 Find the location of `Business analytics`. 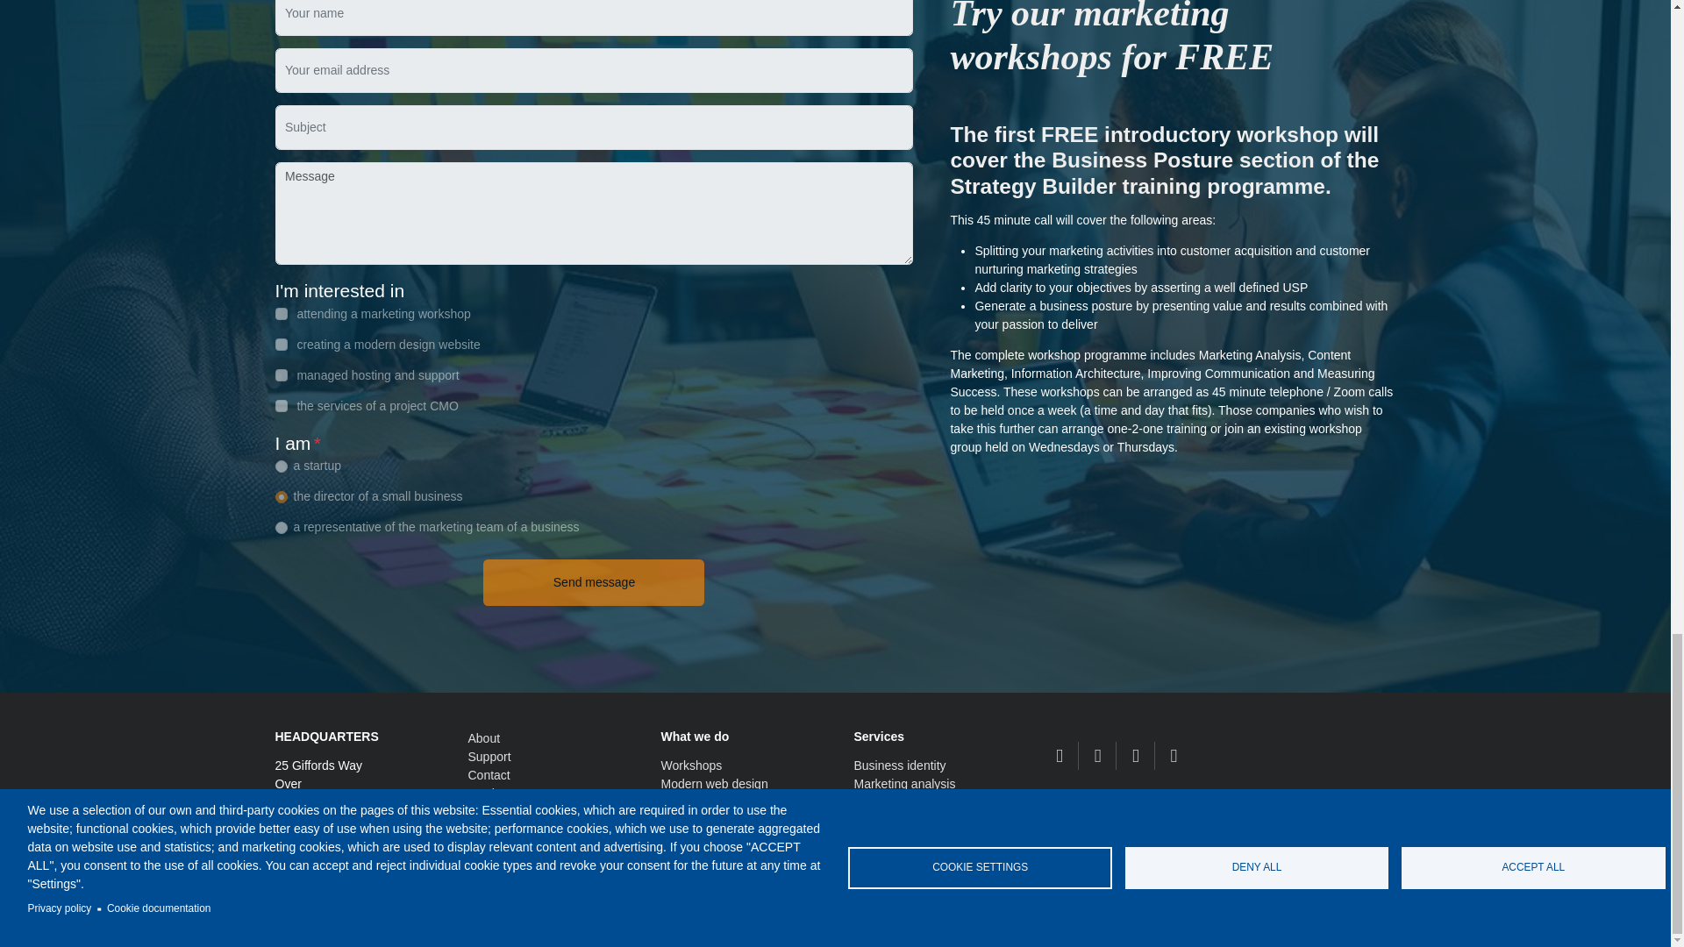

Business analytics is located at coordinates (903, 858).